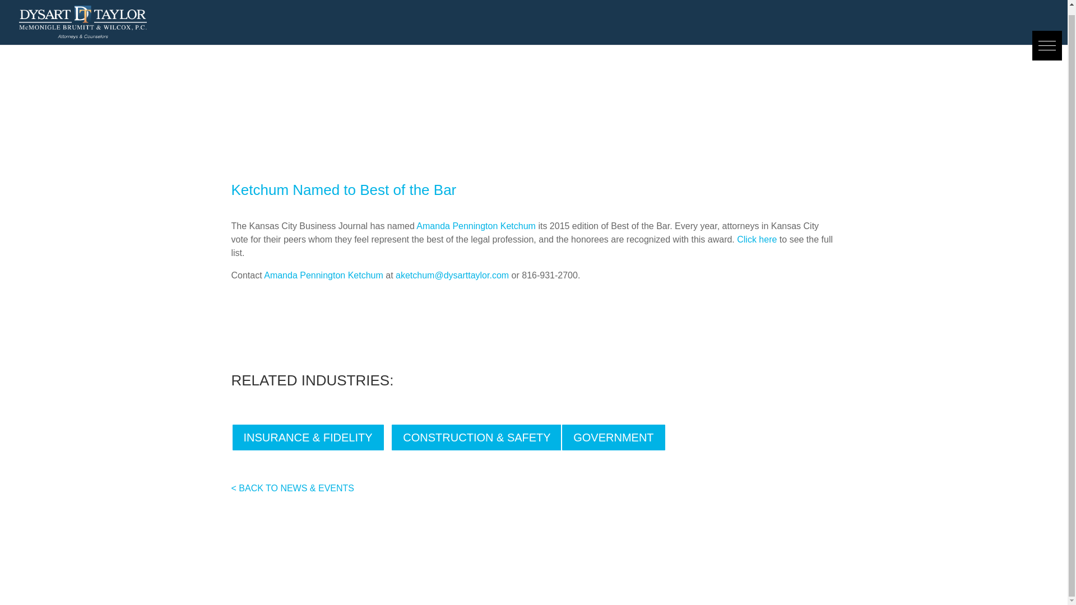 This screenshot has width=1076, height=605. What do you see at coordinates (476, 226) in the screenshot?
I see `Amanda Pennington Ketchum` at bounding box center [476, 226].